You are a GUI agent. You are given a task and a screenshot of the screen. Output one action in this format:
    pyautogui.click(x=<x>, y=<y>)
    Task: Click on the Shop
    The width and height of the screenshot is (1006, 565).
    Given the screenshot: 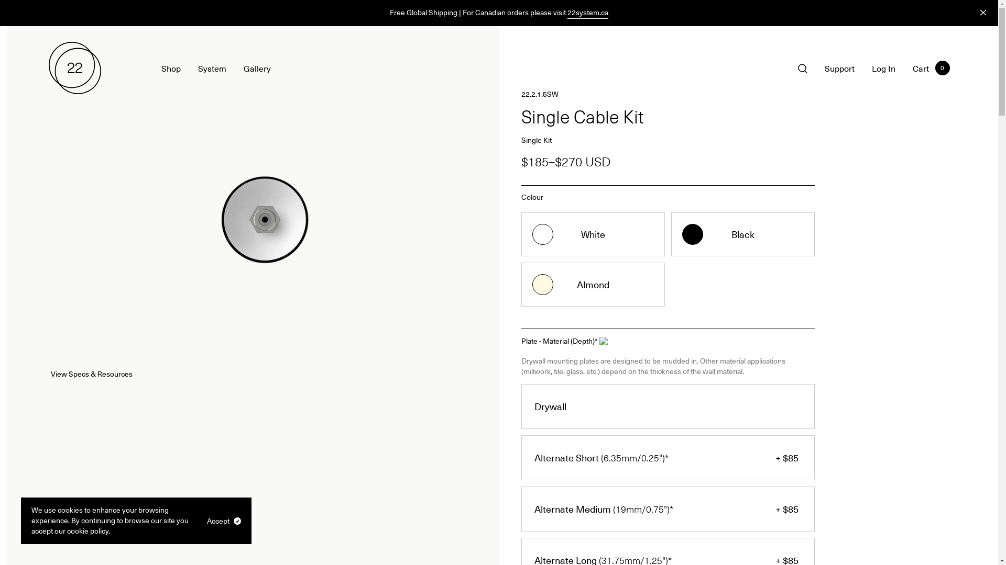 What is the action you would take?
    pyautogui.click(x=171, y=67)
    